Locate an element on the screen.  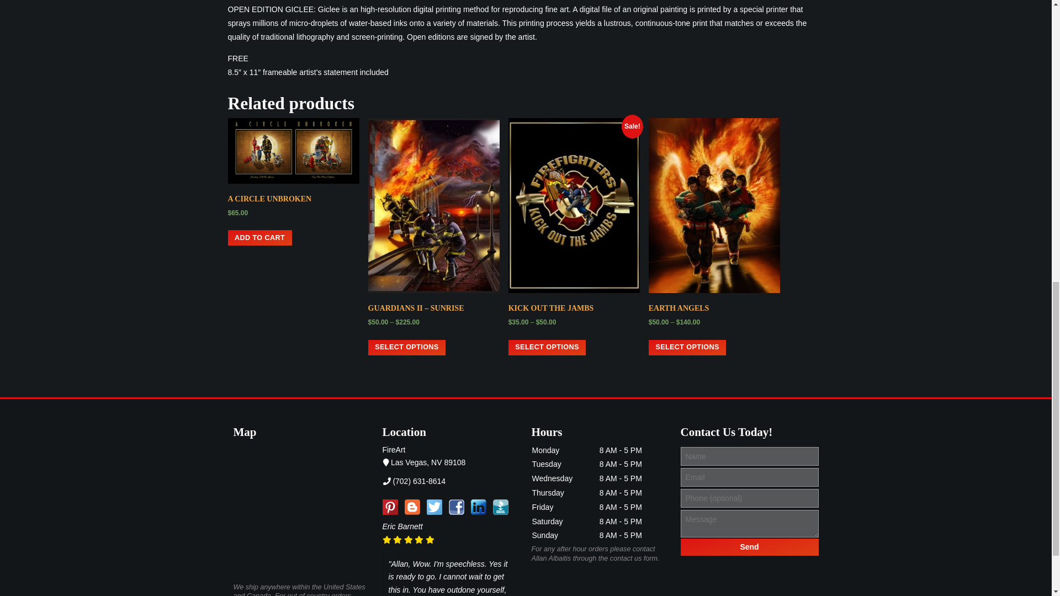
Send is located at coordinates (749, 547).